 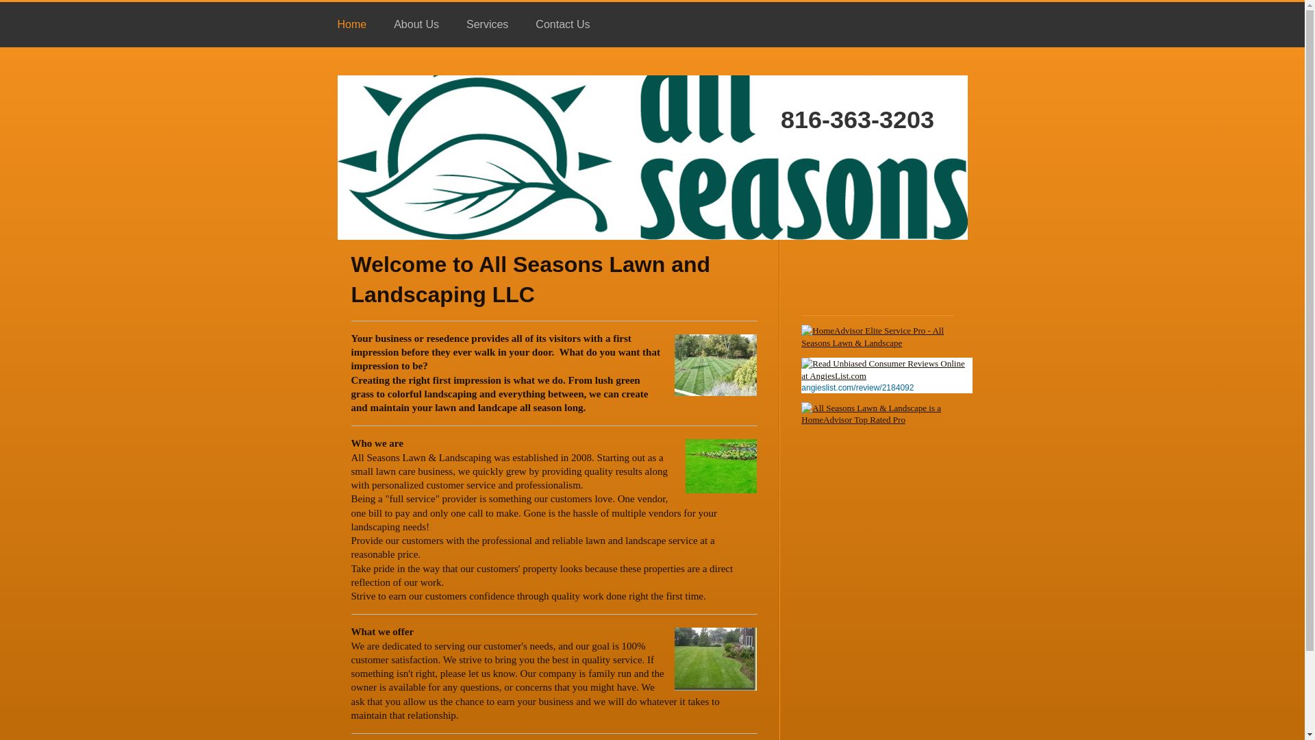 I want to click on About Us, so click(x=416, y=25).